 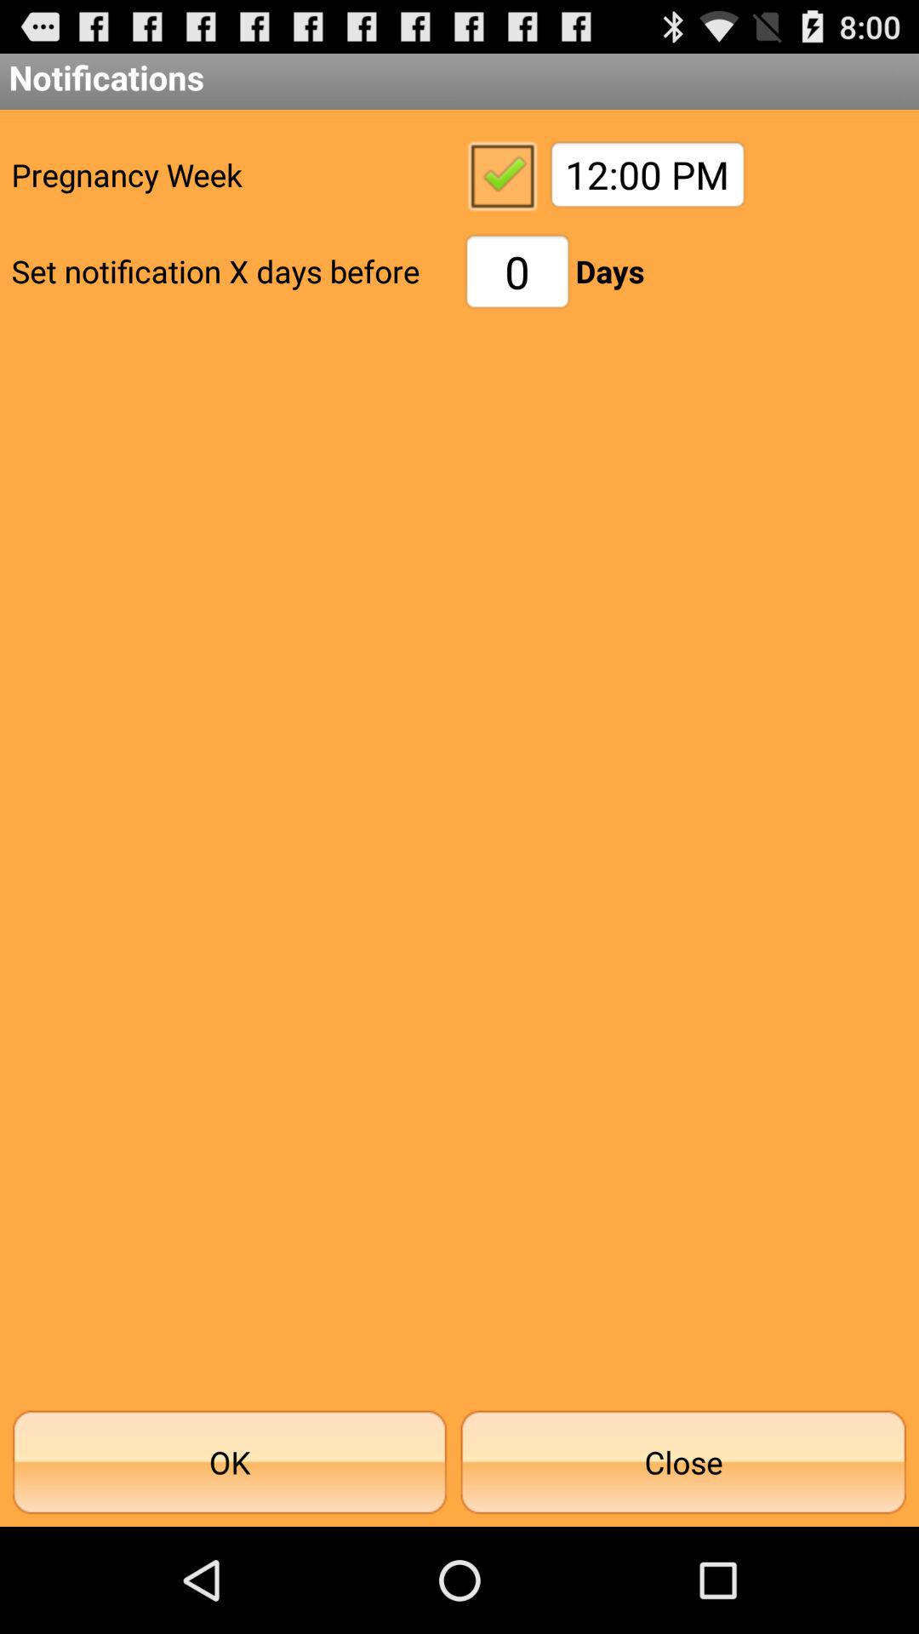 I want to click on select option, so click(x=502, y=174).